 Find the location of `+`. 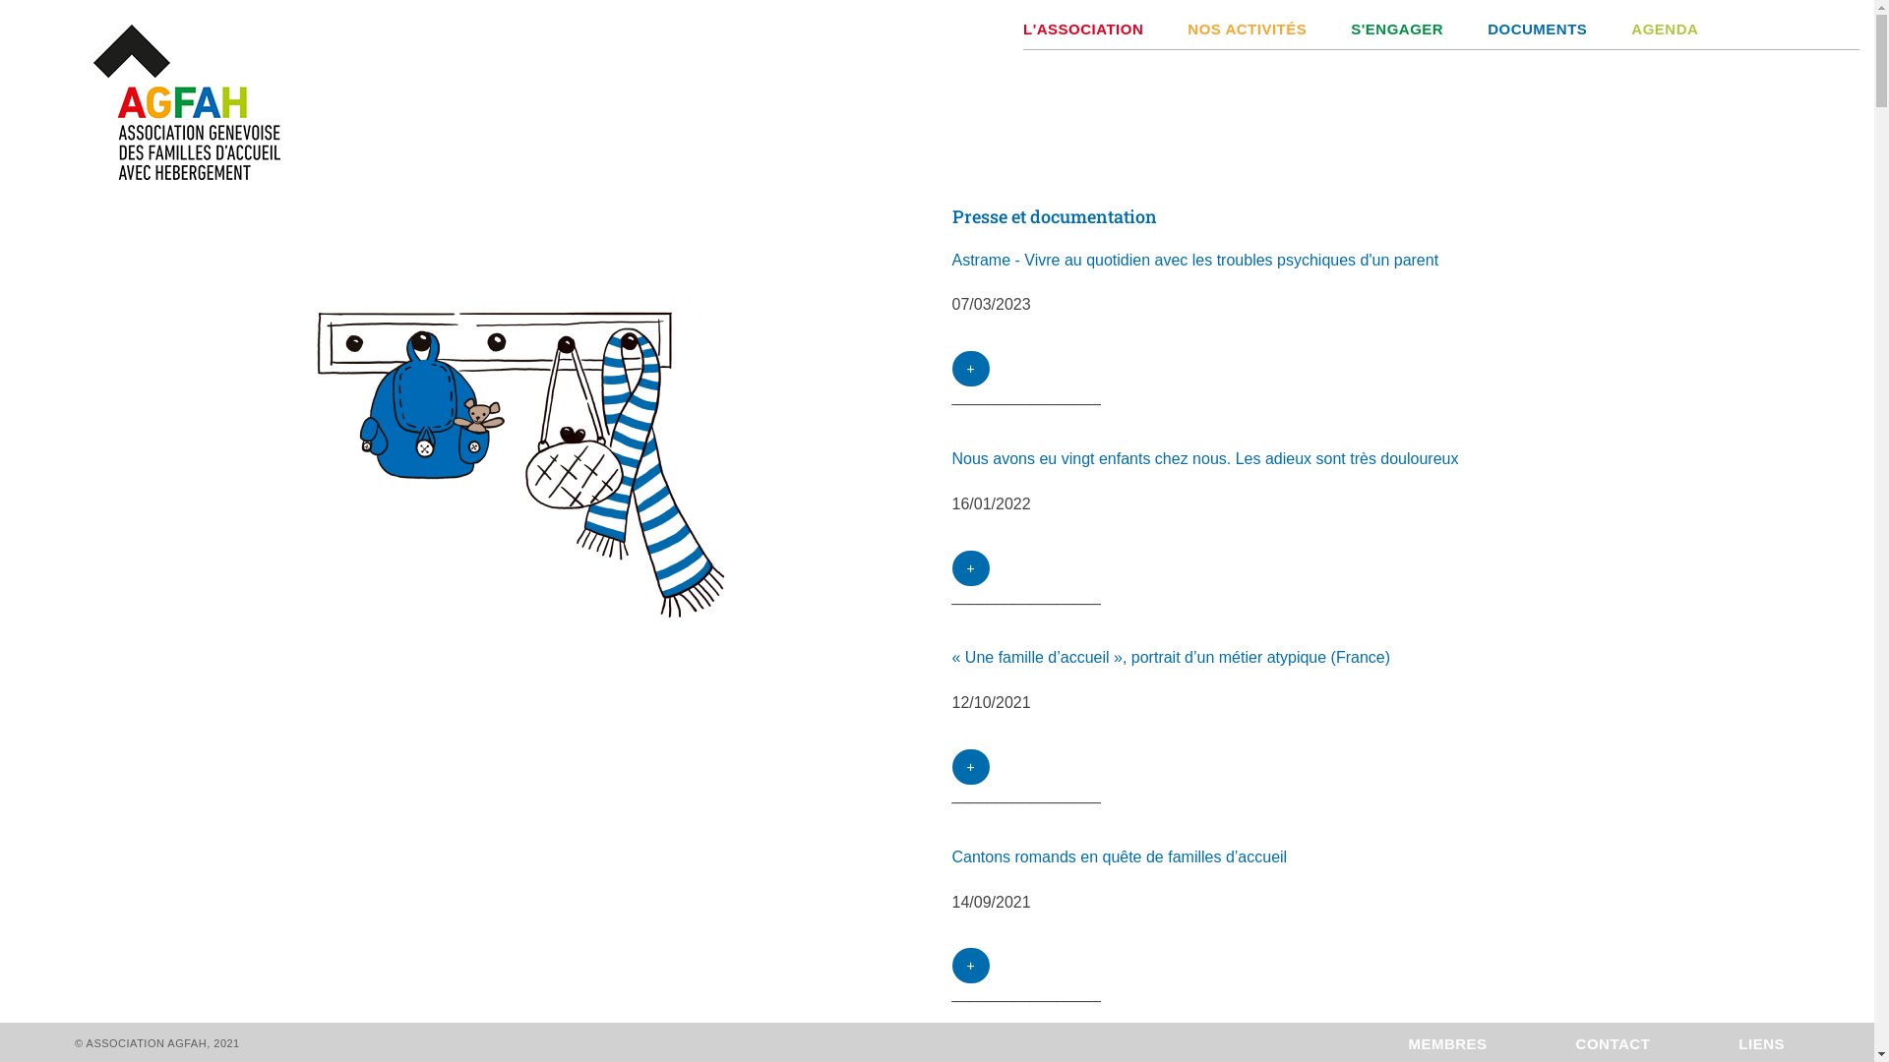

+ is located at coordinates (972, 767).